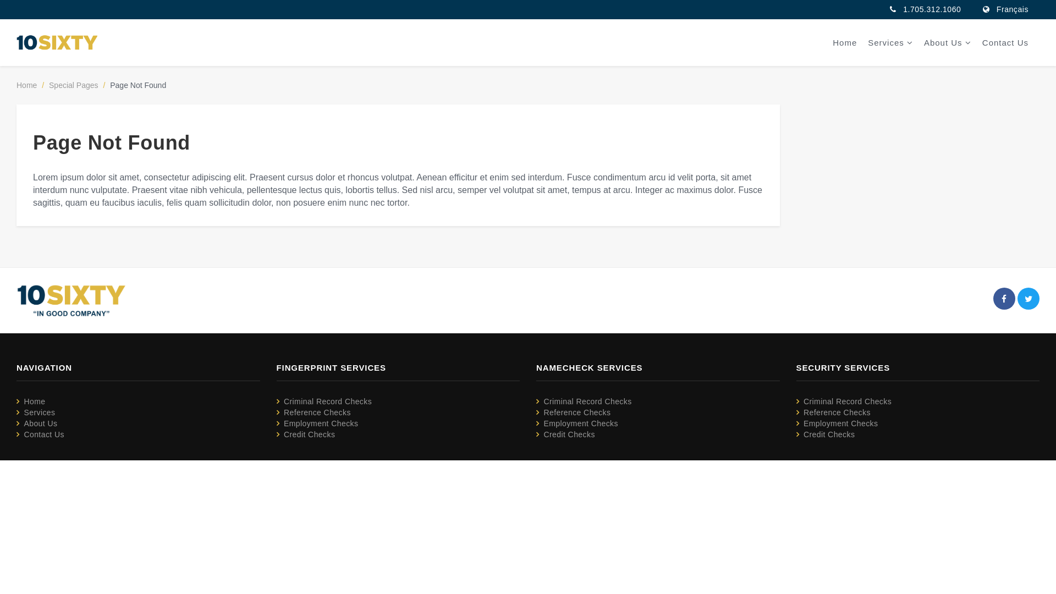 The image size is (1056, 594). What do you see at coordinates (1028, 299) in the screenshot?
I see `Twitter` at bounding box center [1028, 299].